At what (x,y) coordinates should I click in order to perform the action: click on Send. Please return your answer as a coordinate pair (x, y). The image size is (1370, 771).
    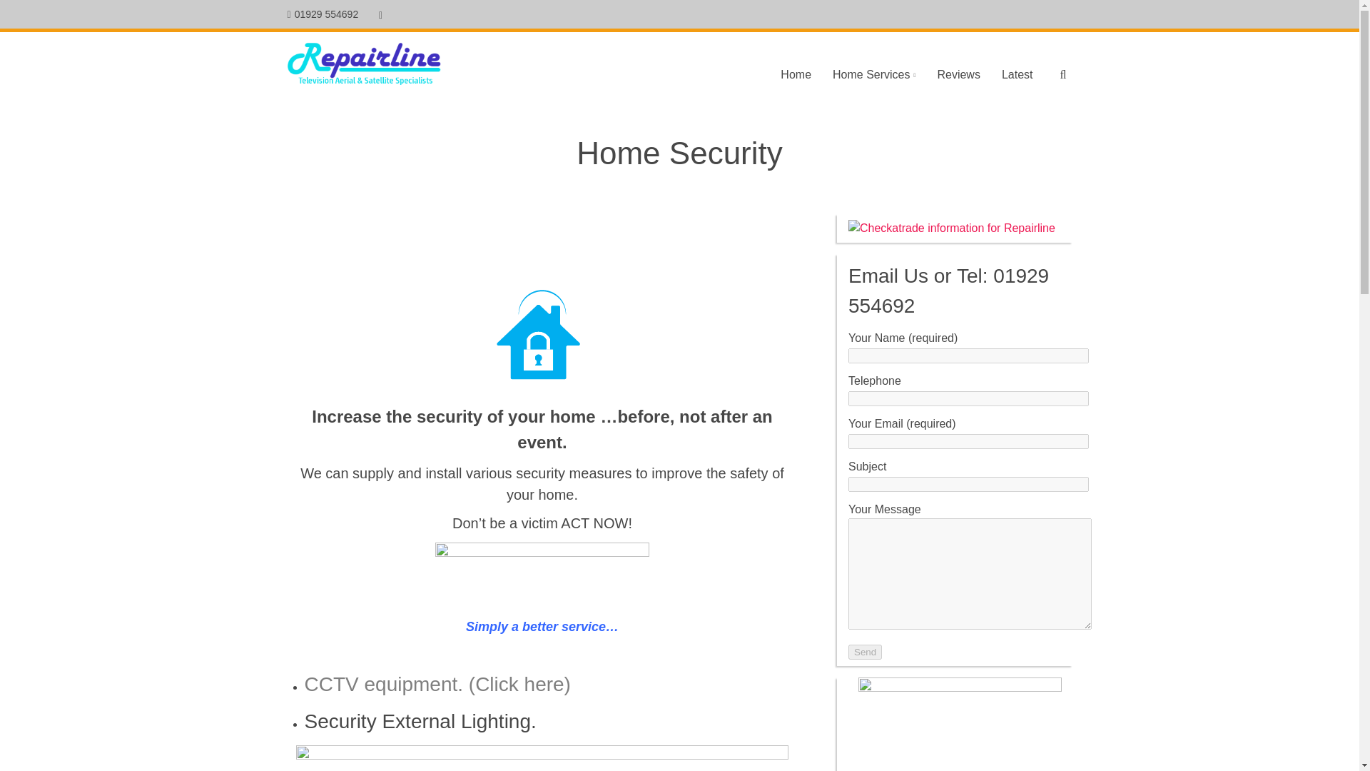
    Looking at the image, I should click on (865, 652).